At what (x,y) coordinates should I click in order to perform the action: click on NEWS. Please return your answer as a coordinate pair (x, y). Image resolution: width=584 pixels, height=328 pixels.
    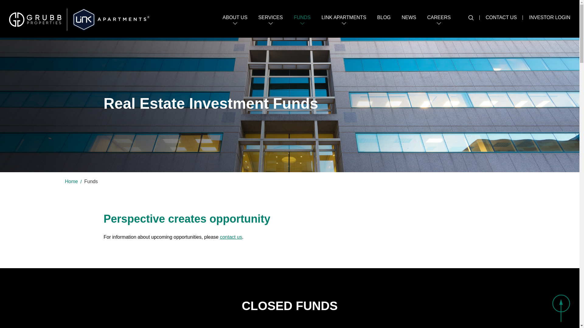
    Looking at the image, I should click on (409, 22).